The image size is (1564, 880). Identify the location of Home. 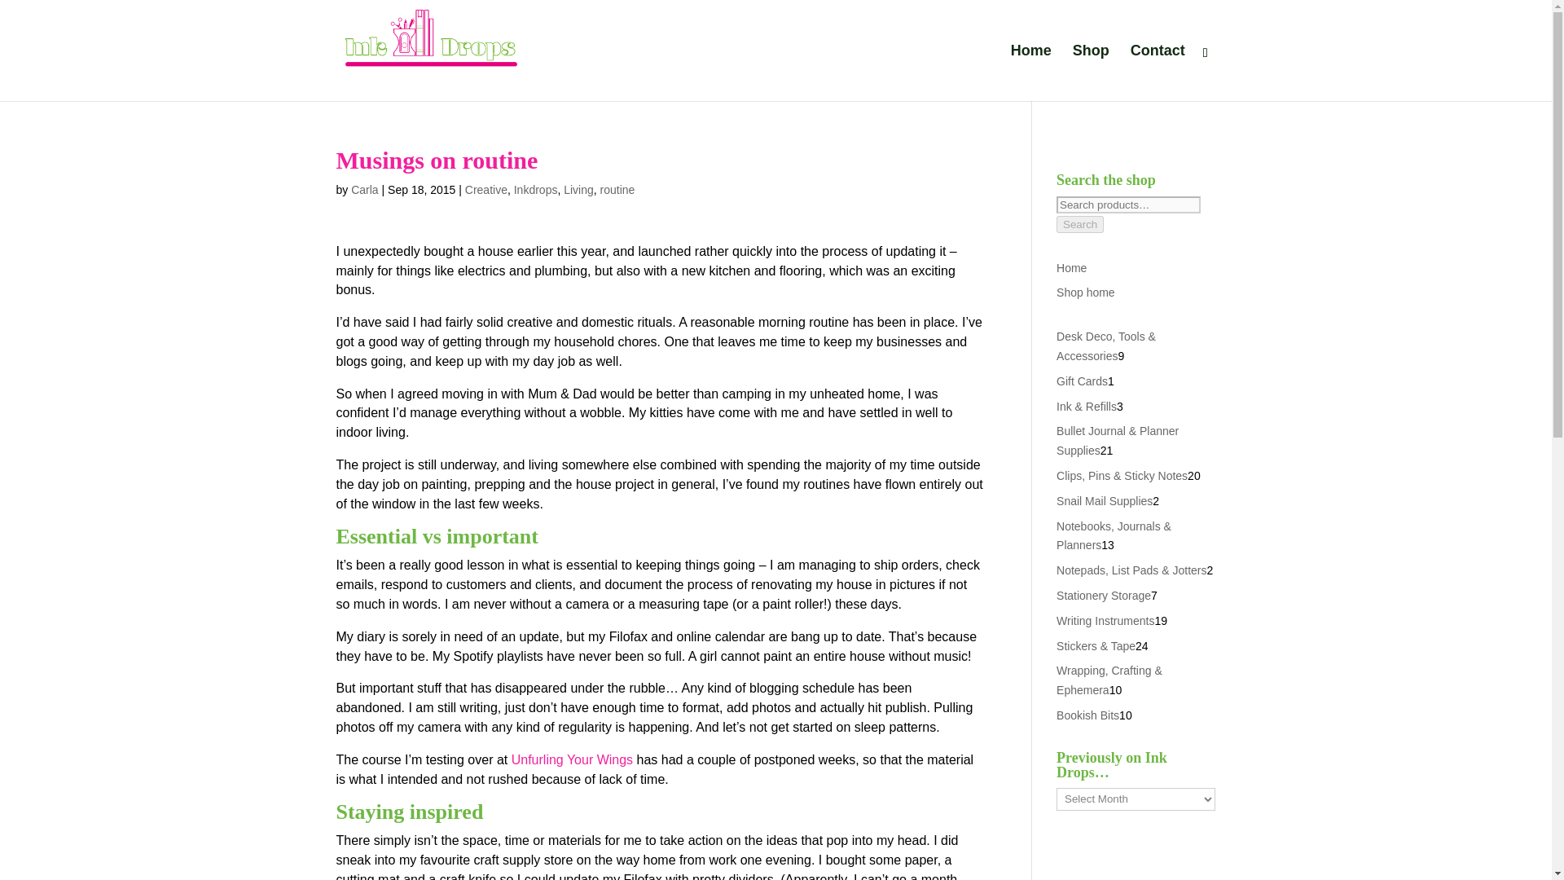
(1072, 267).